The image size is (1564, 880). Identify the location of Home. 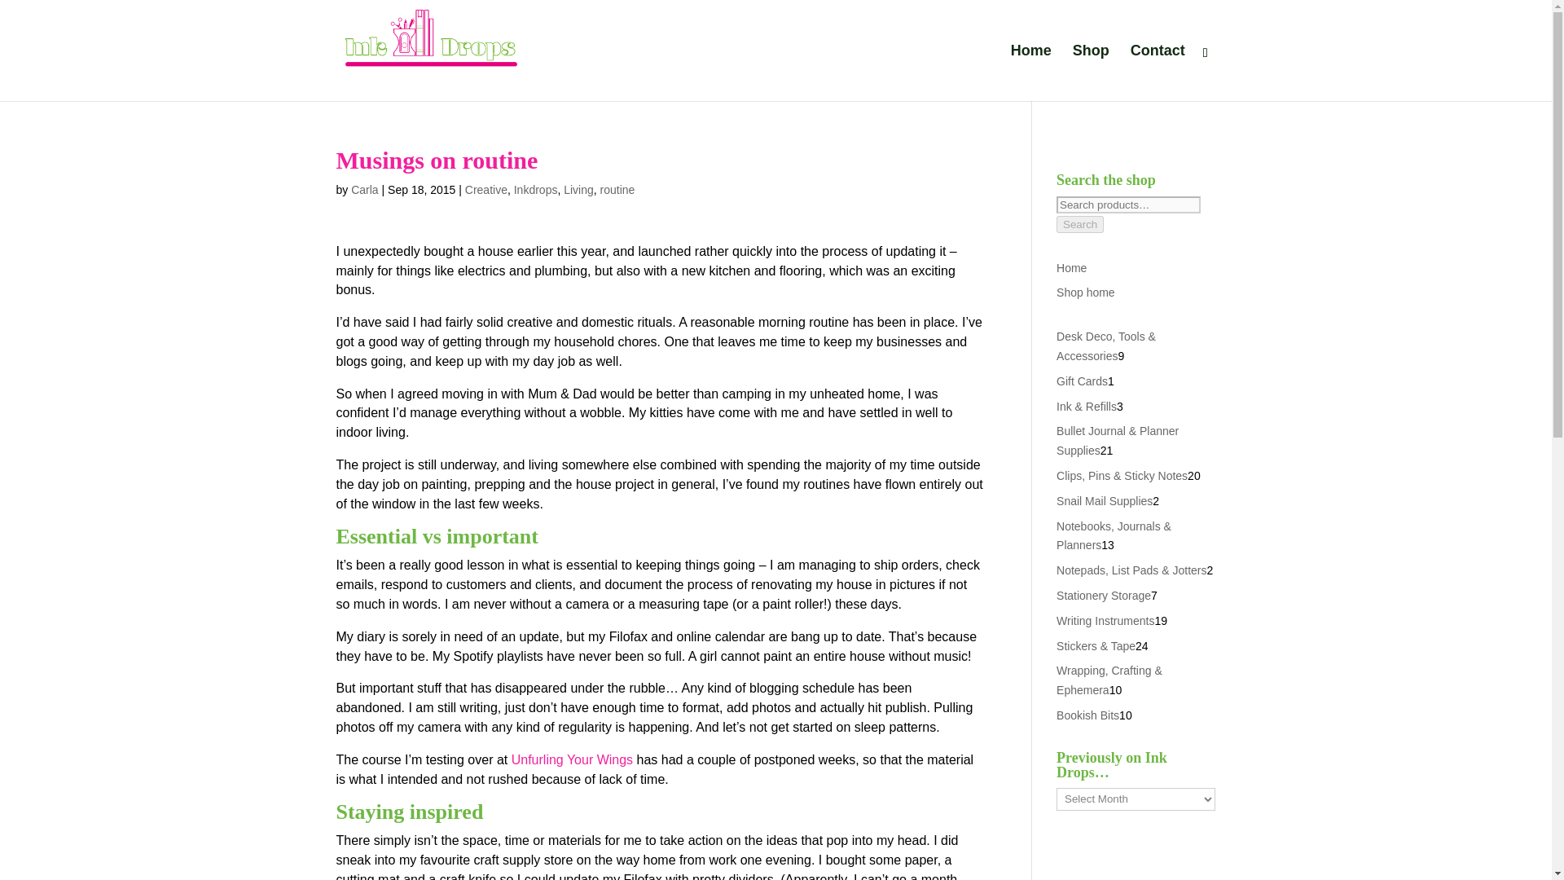
(1072, 267).